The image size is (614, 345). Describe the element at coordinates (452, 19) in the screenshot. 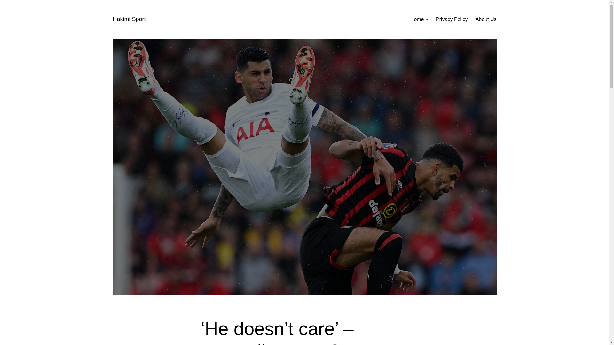

I see `Privacy Policy` at that location.